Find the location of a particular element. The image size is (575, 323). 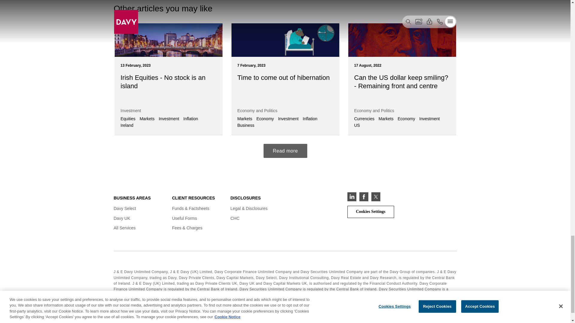

Twitter is located at coordinates (376, 196).